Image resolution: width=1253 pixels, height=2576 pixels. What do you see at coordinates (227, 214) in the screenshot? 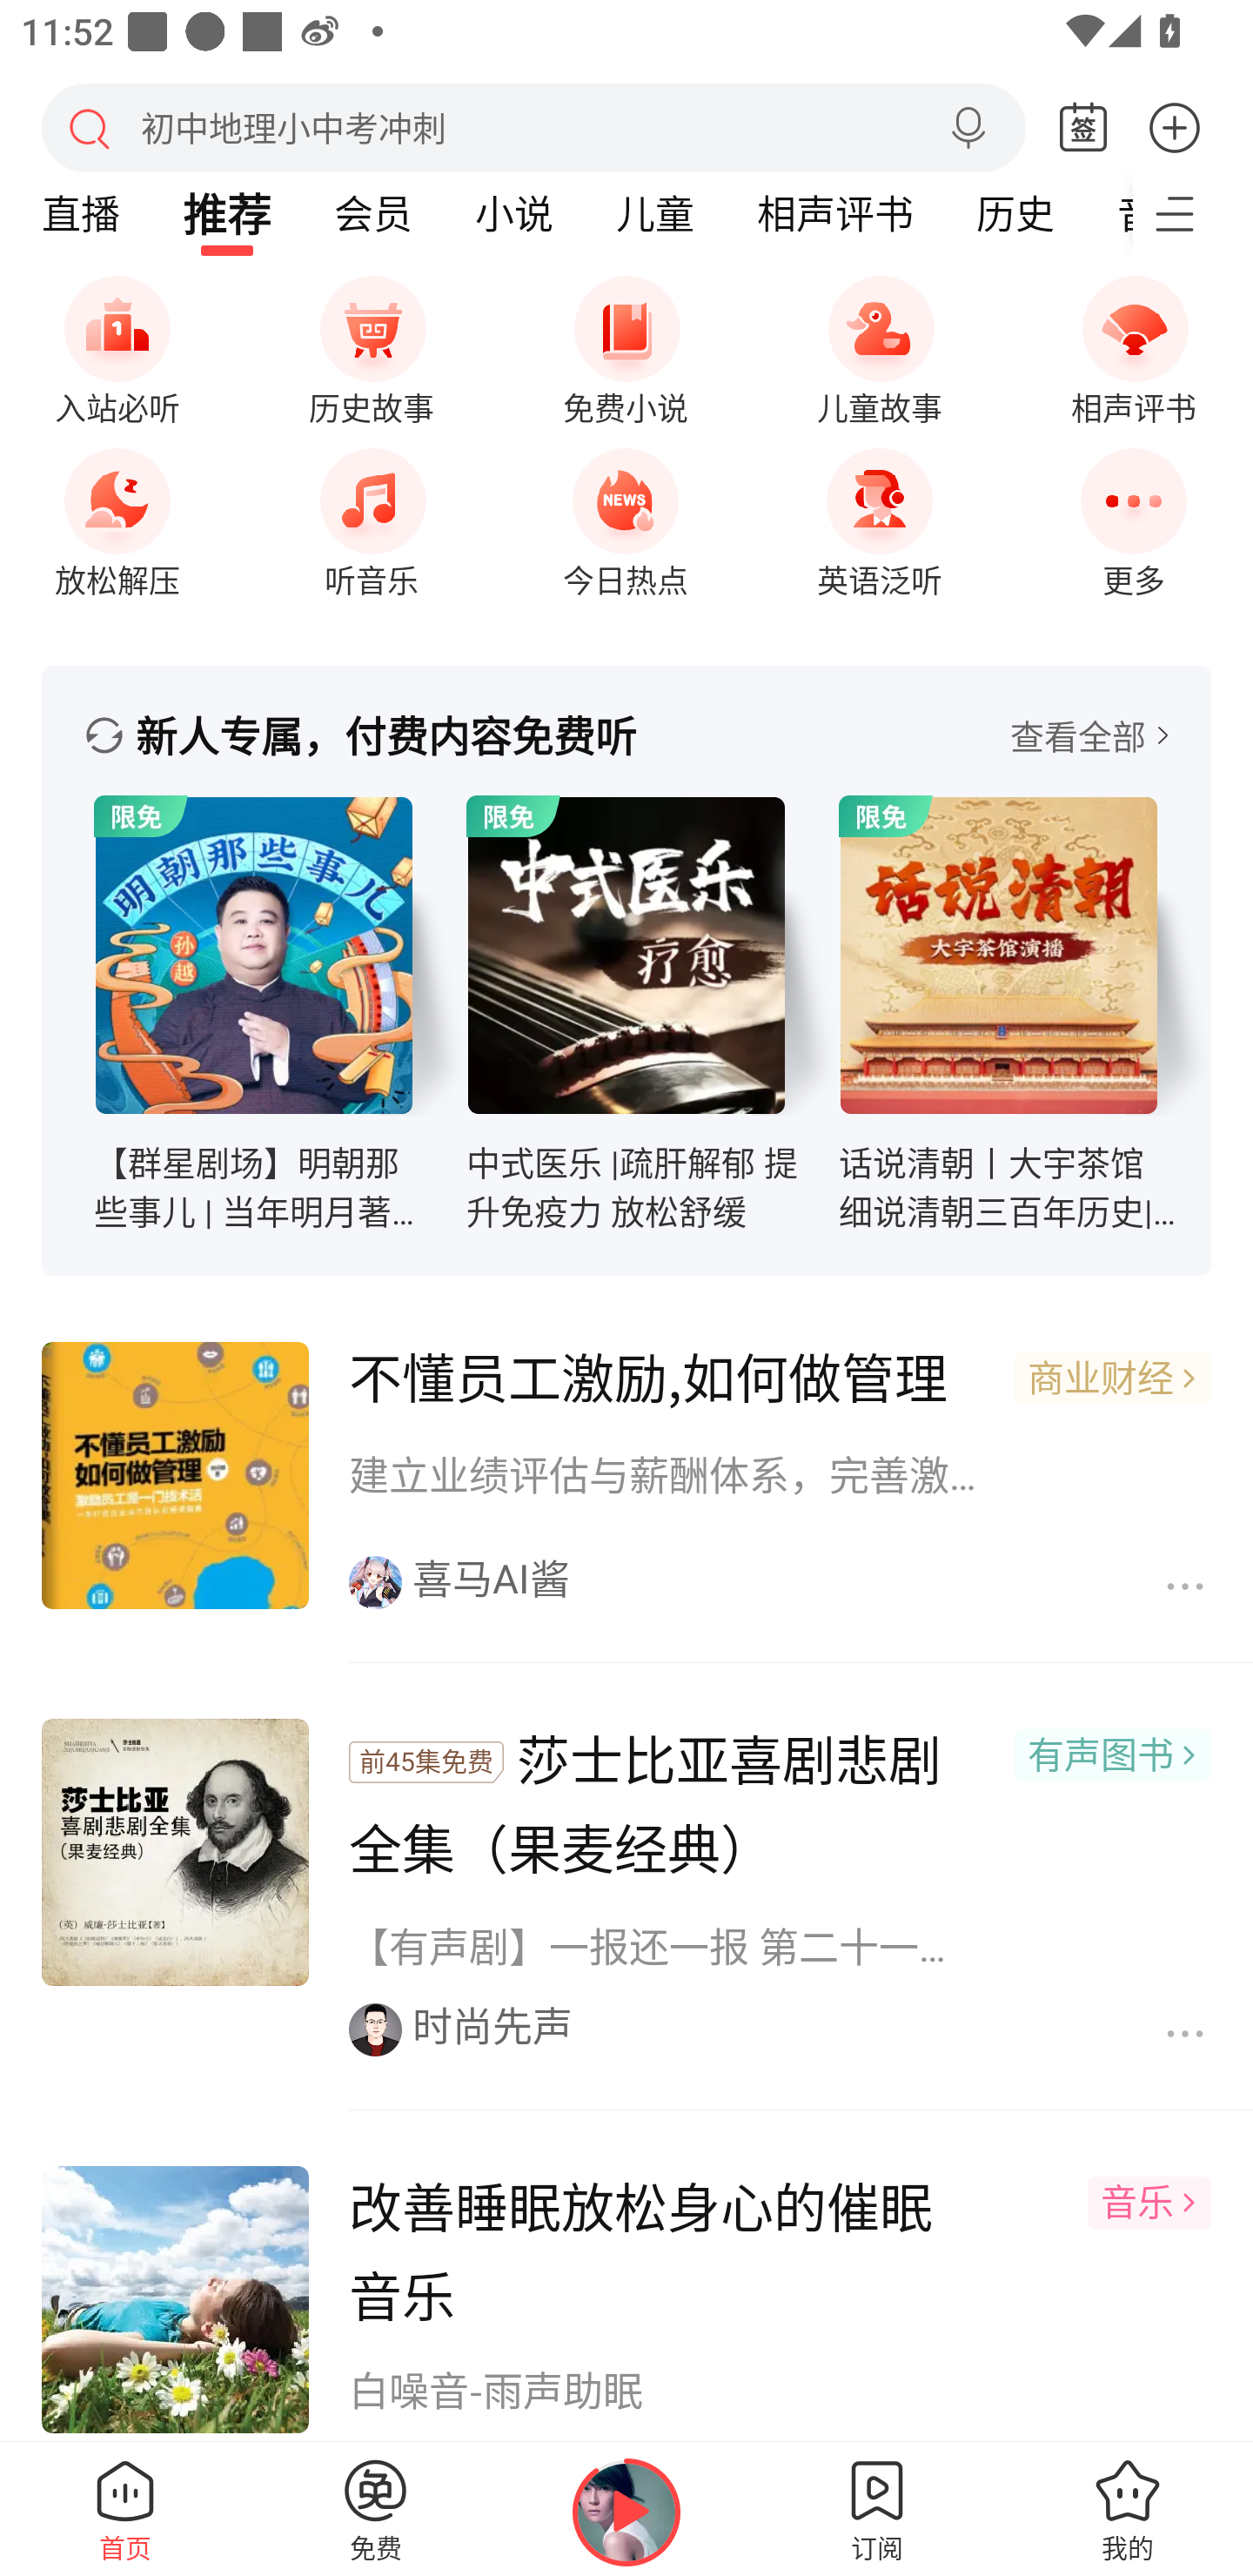
I see `推荐` at bounding box center [227, 214].